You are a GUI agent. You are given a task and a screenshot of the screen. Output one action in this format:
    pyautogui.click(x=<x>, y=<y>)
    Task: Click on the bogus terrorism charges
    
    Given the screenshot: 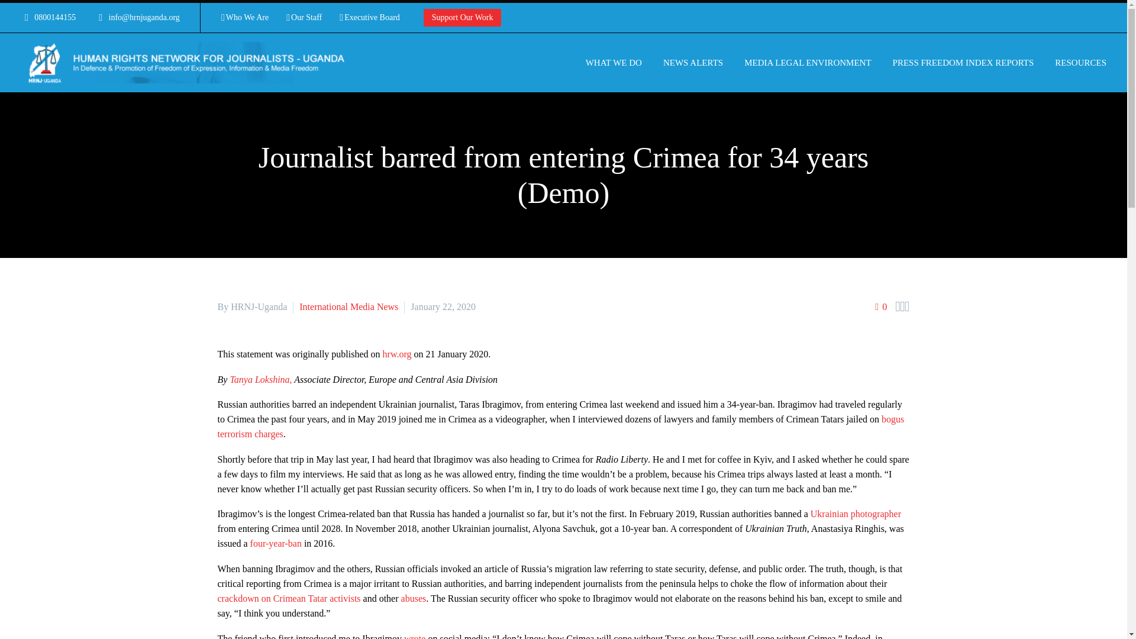 What is the action you would take?
    pyautogui.click(x=561, y=426)
    